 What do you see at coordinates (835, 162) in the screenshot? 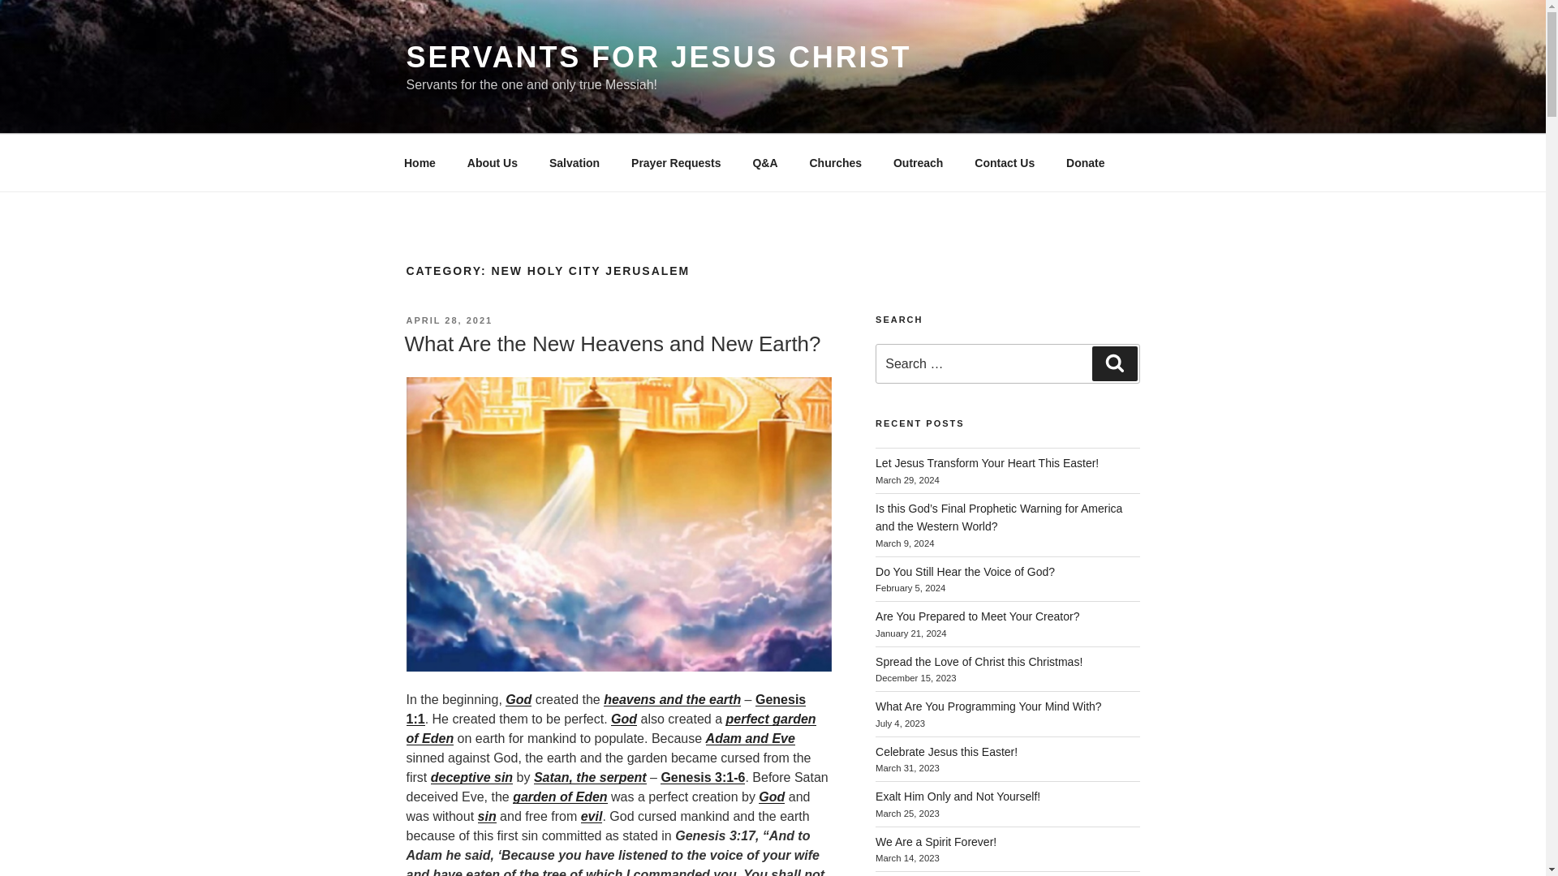
I see `Churches` at bounding box center [835, 162].